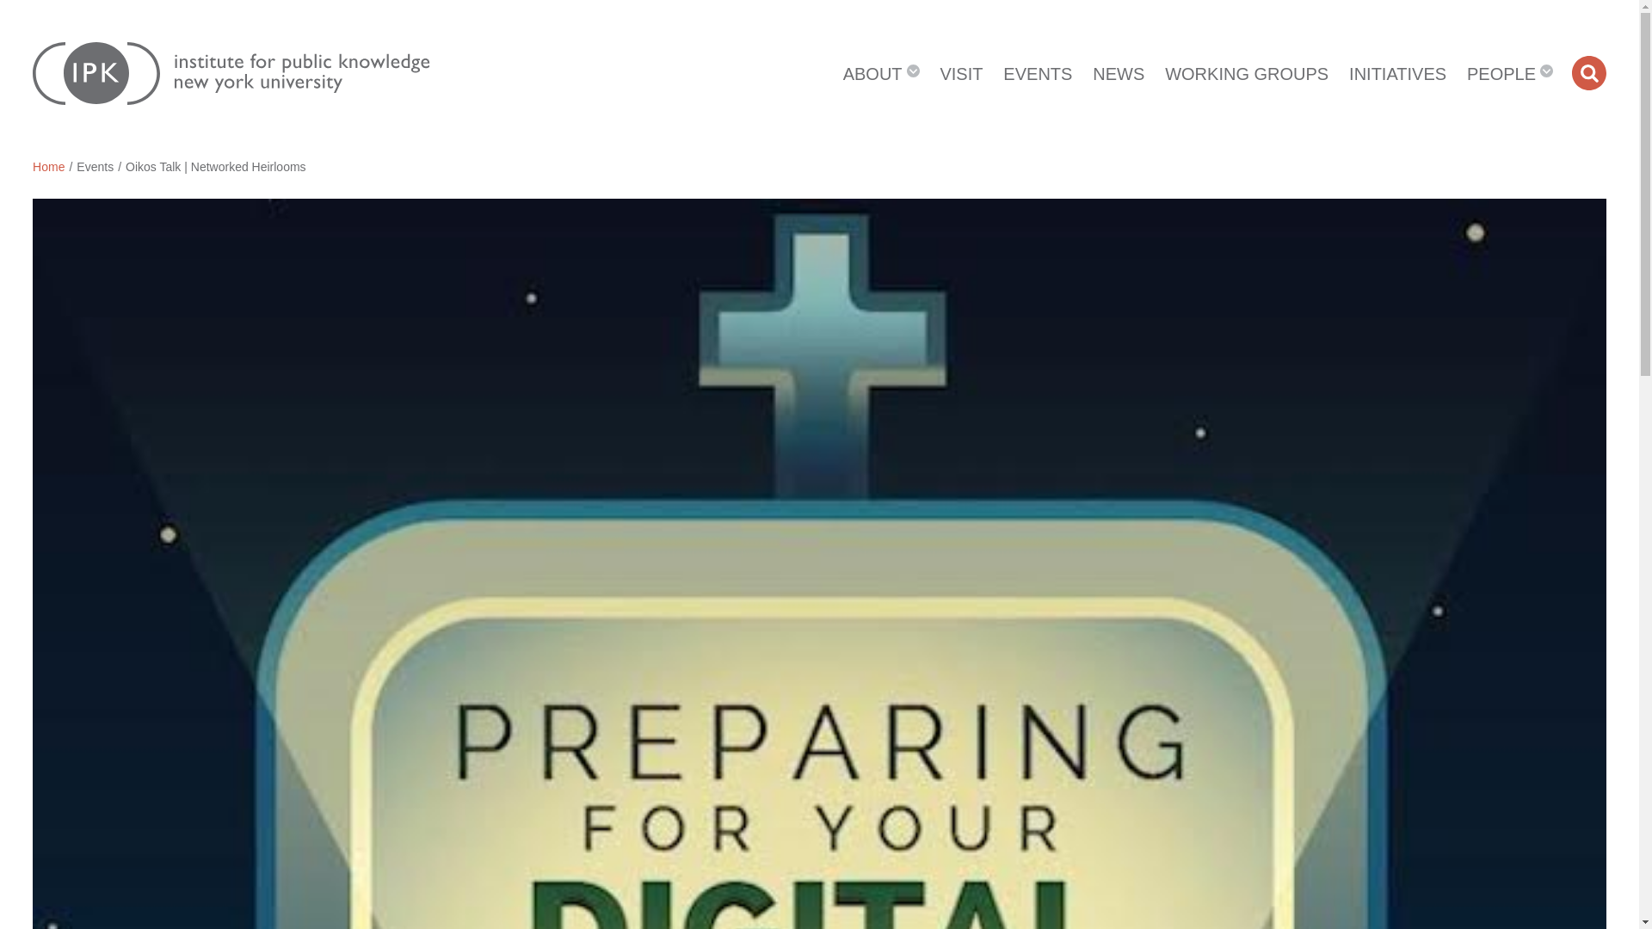 Image resolution: width=1652 pixels, height=929 pixels. Describe the element at coordinates (1119, 73) in the screenshot. I see `NEWS` at that location.